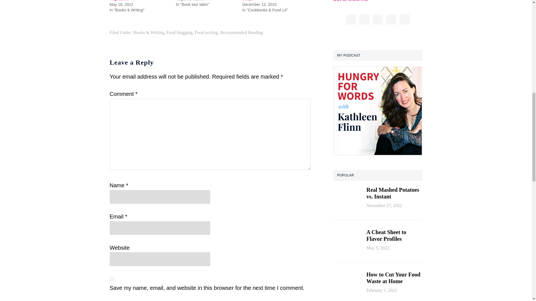 The height and width of the screenshot is (301, 536). What do you see at coordinates (207, 32) in the screenshot?
I see `Food writing` at bounding box center [207, 32].